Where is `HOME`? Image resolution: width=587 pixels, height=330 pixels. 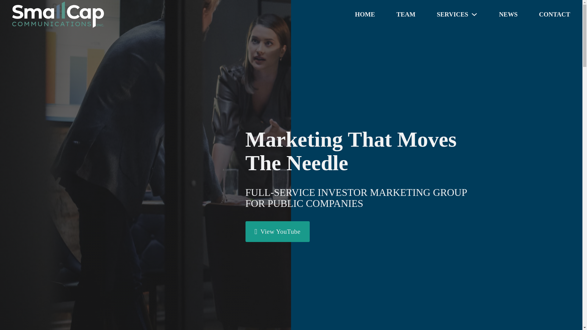
HOME is located at coordinates (365, 15).